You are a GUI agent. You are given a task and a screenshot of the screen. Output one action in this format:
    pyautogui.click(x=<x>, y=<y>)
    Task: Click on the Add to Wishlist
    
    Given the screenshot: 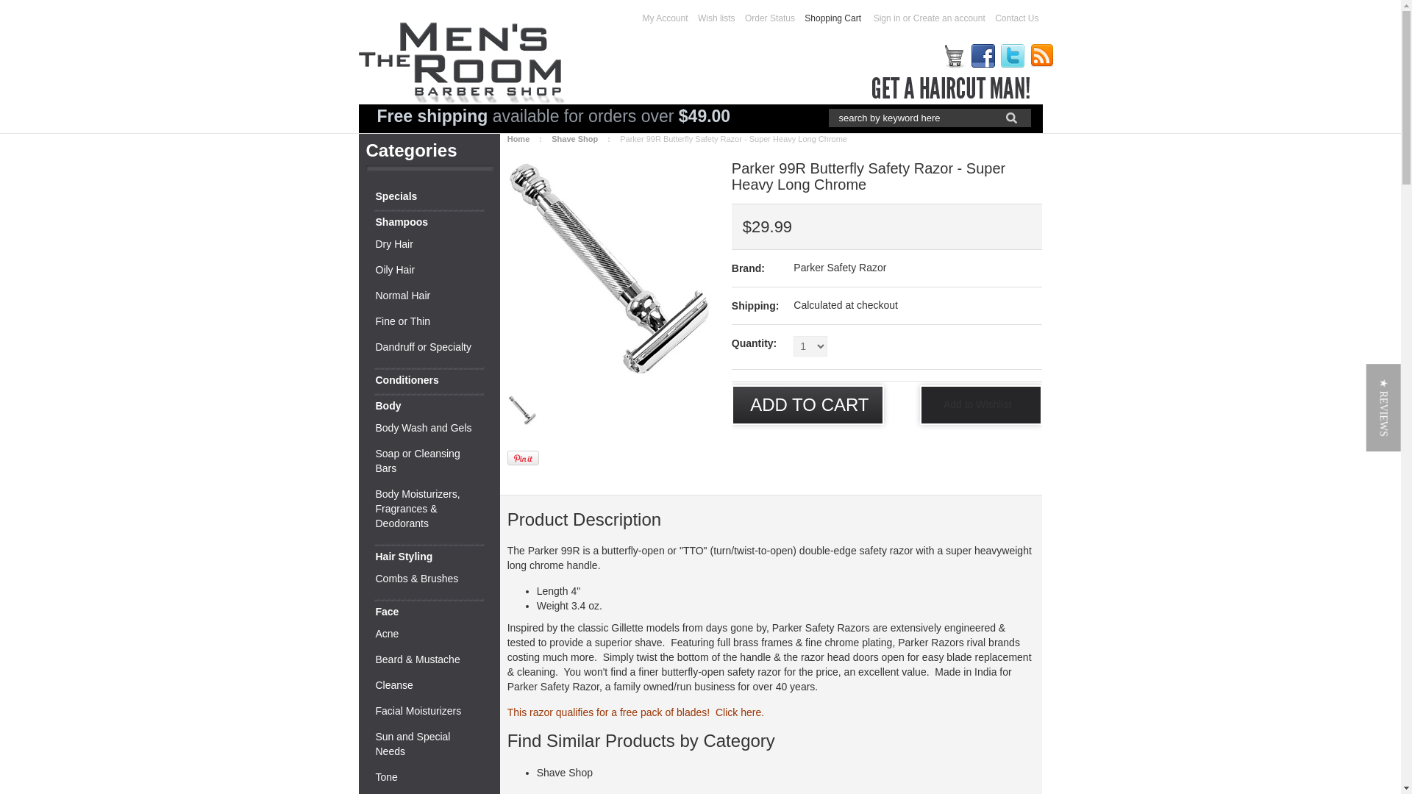 What is the action you would take?
    pyautogui.click(x=978, y=405)
    